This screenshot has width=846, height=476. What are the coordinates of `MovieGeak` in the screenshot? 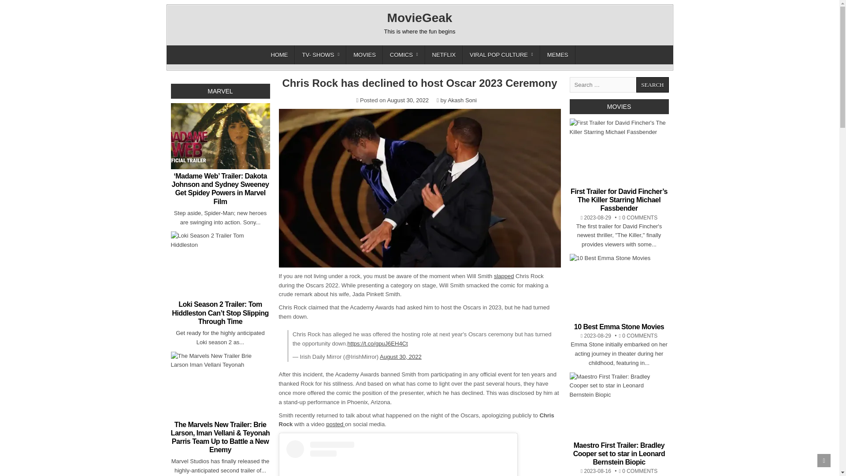 It's located at (420, 18).